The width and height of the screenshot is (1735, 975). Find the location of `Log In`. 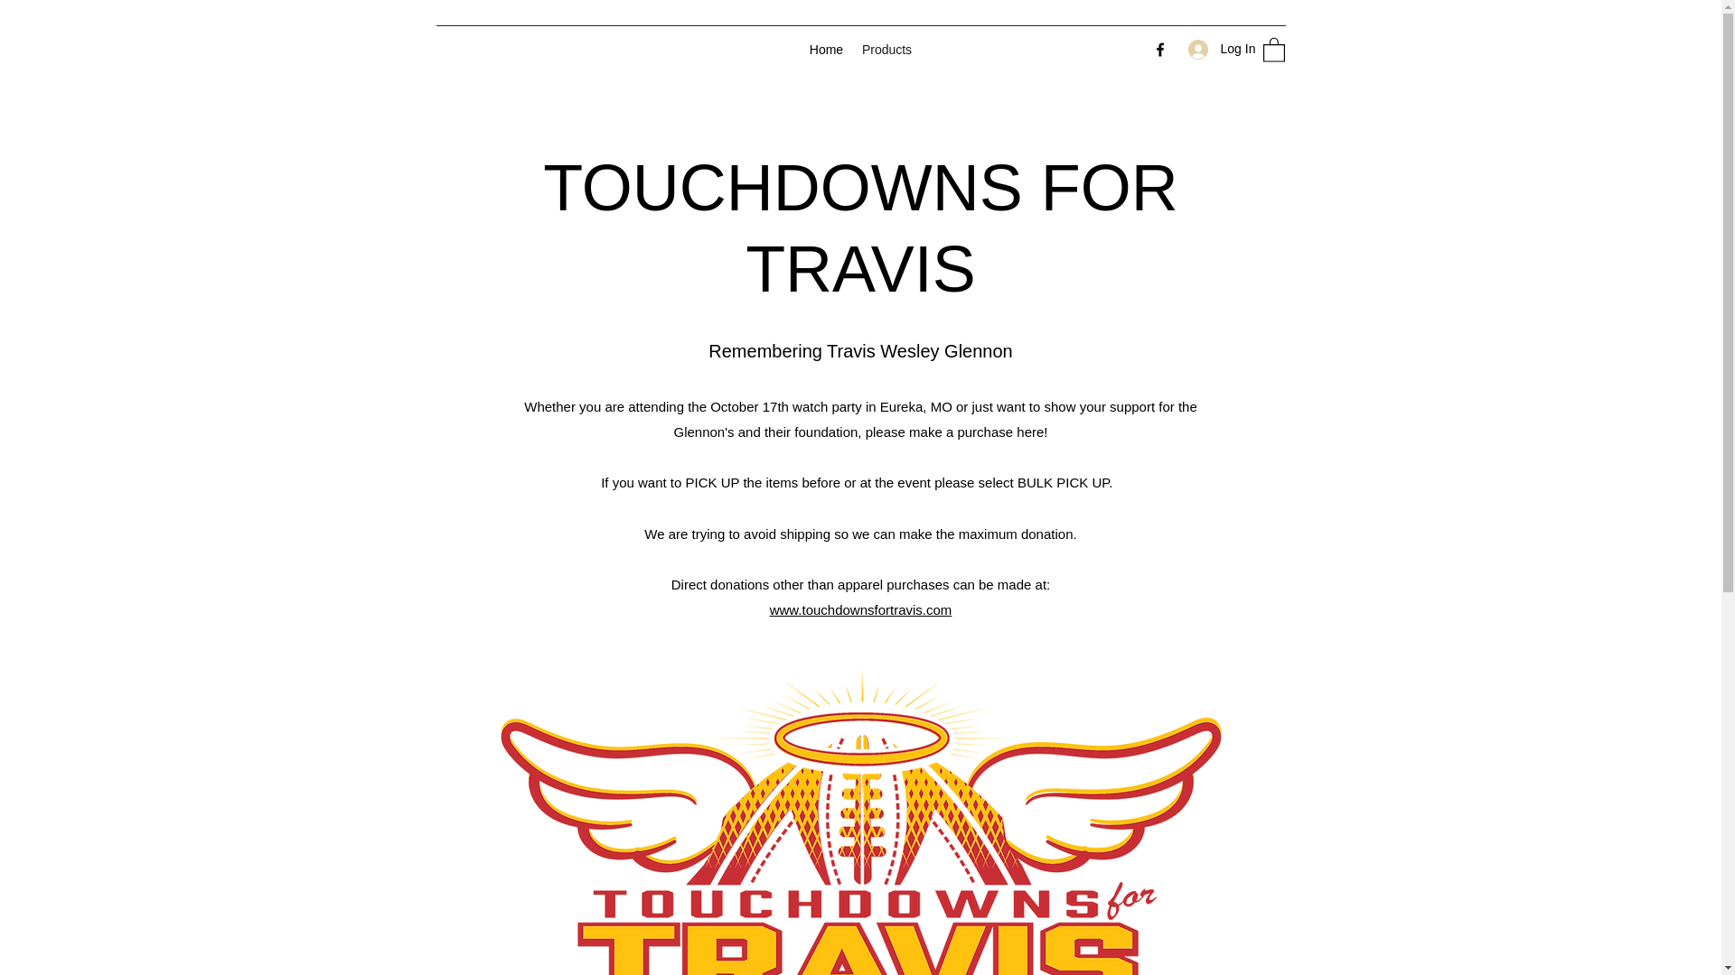

Log In is located at coordinates (1214, 49).